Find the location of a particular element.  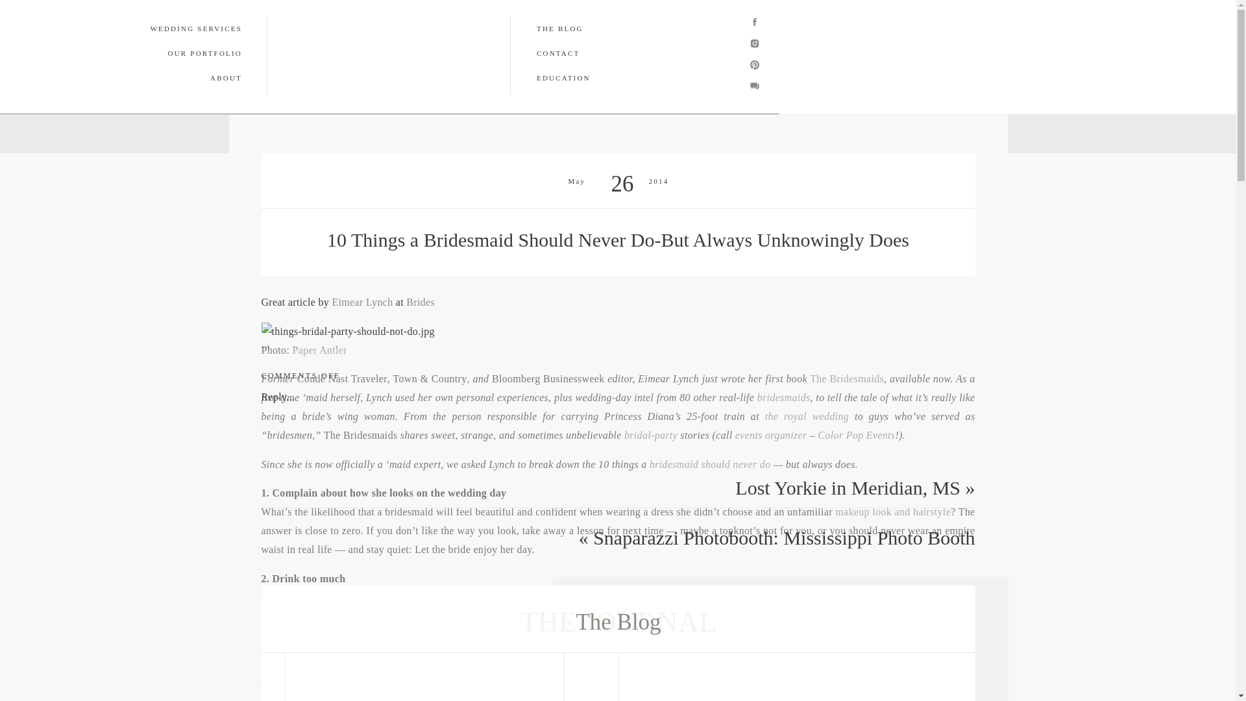

CONTACT is located at coordinates (596, 53).